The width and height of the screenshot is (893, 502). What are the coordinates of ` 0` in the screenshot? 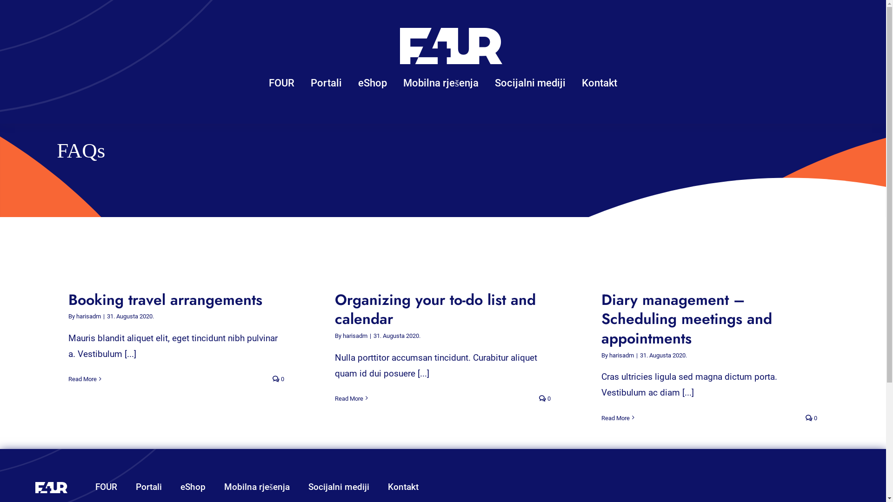 It's located at (545, 399).